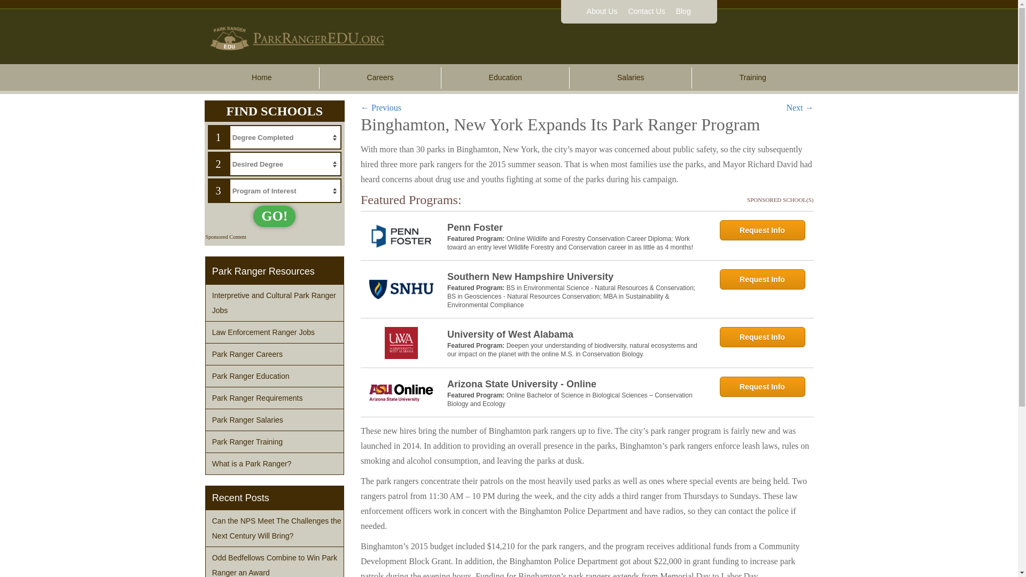  I want to click on Park Ranger Resources, so click(275, 271).